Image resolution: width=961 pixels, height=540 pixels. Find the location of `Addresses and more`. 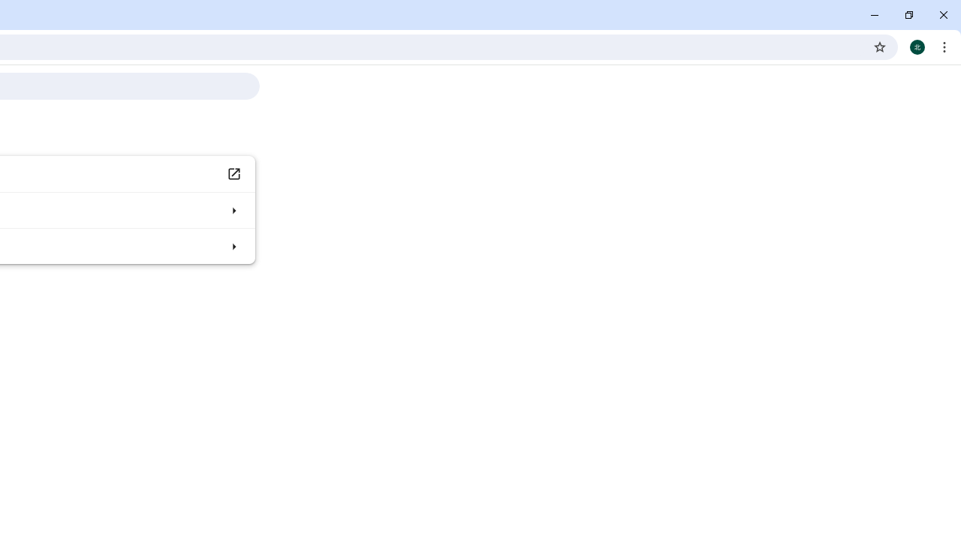

Addresses and more is located at coordinates (233, 246).